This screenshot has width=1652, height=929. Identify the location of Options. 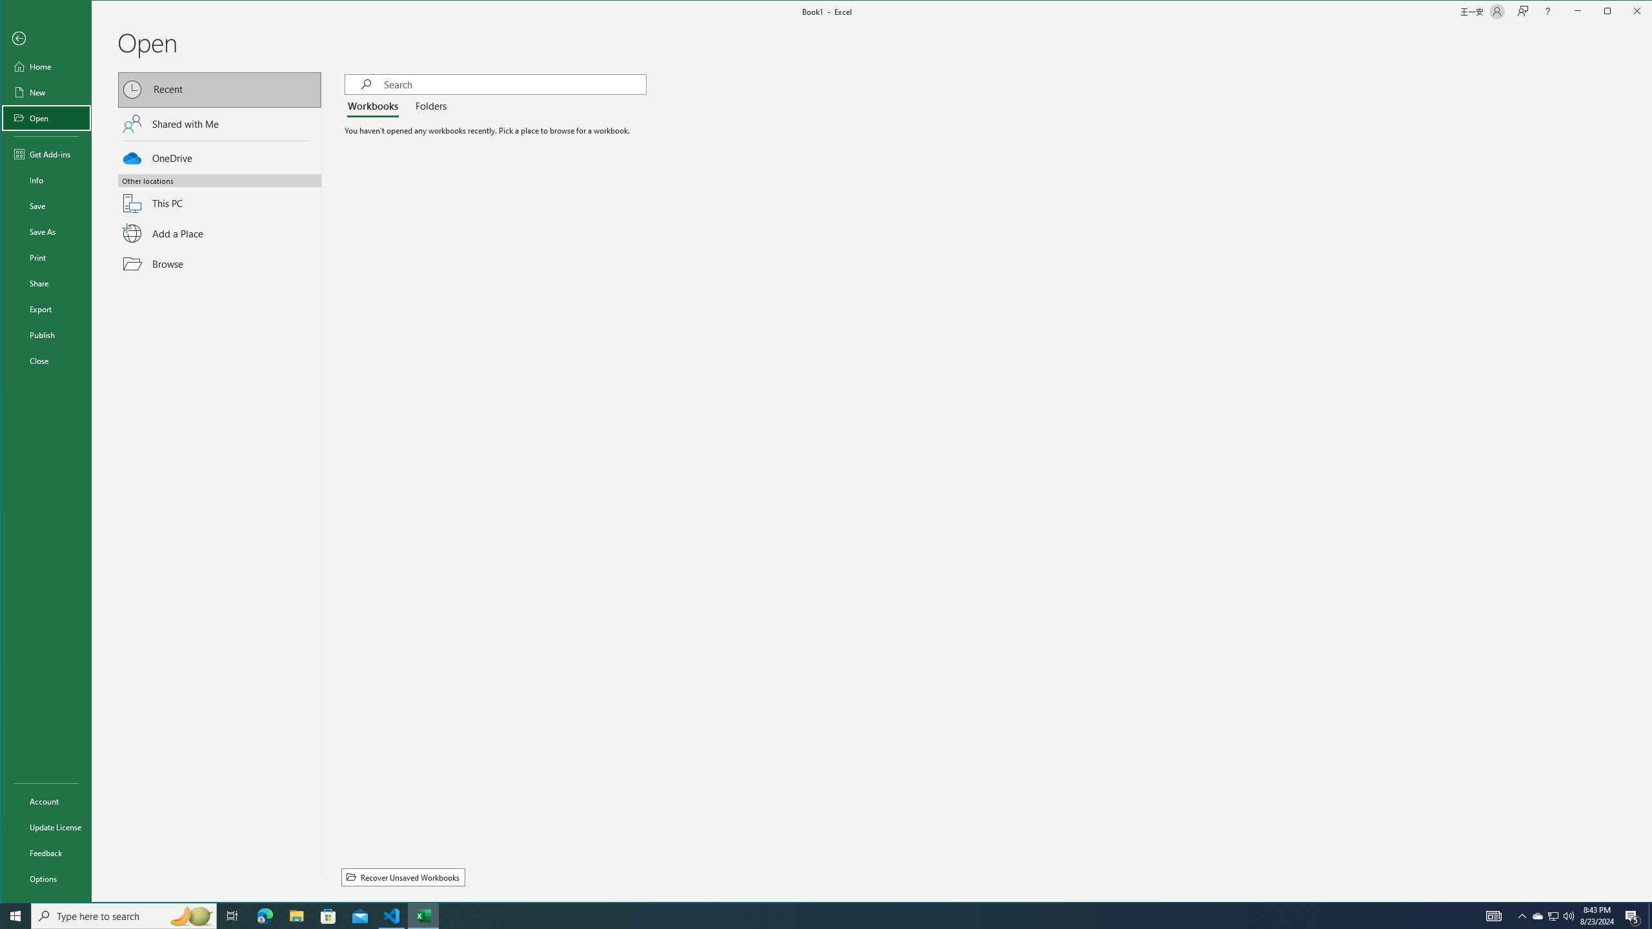
(46, 334).